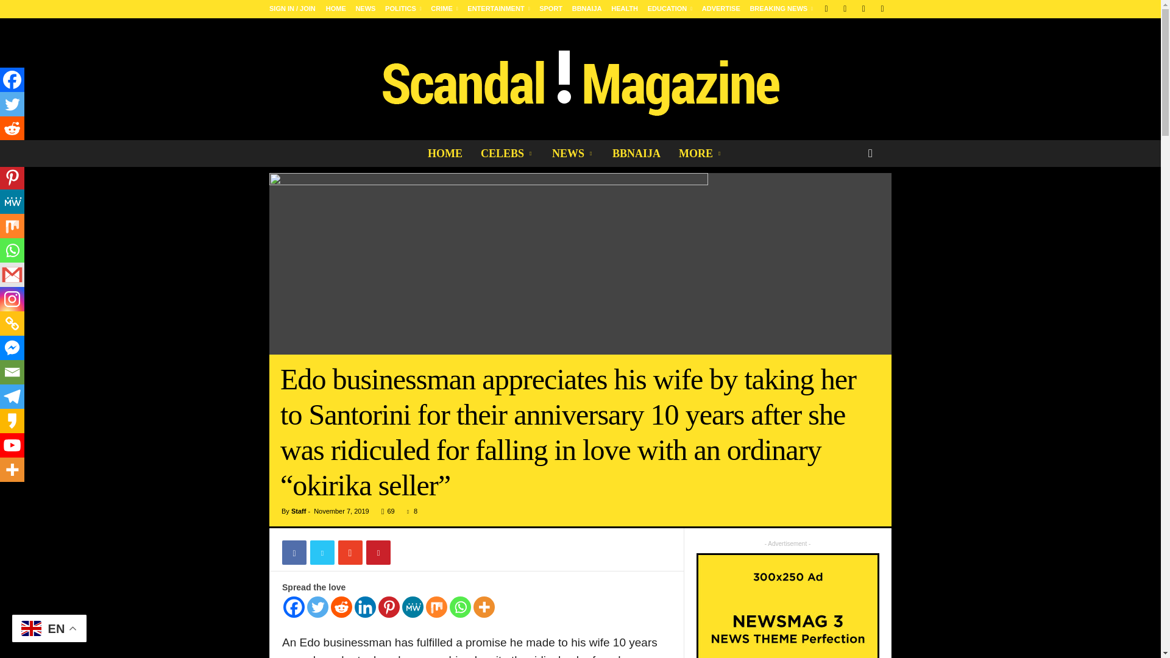  Describe the element at coordinates (389, 607) in the screenshot. I see `Pinterest` at that location.